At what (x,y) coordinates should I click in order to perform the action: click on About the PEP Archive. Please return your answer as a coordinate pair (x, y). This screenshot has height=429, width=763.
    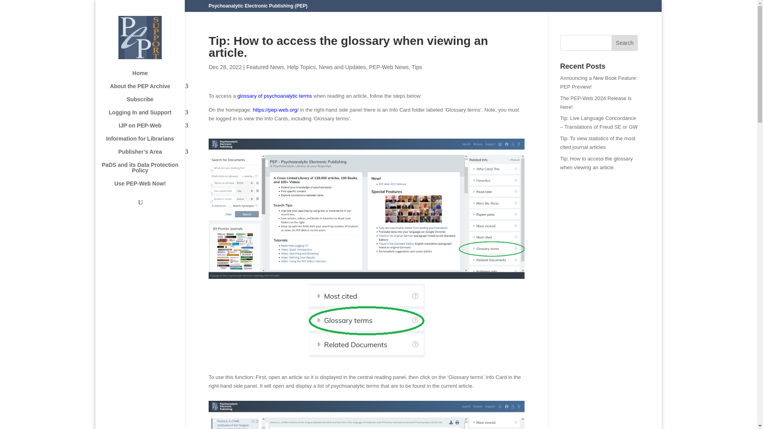
    Looking at the image, I should click on (148, 90).